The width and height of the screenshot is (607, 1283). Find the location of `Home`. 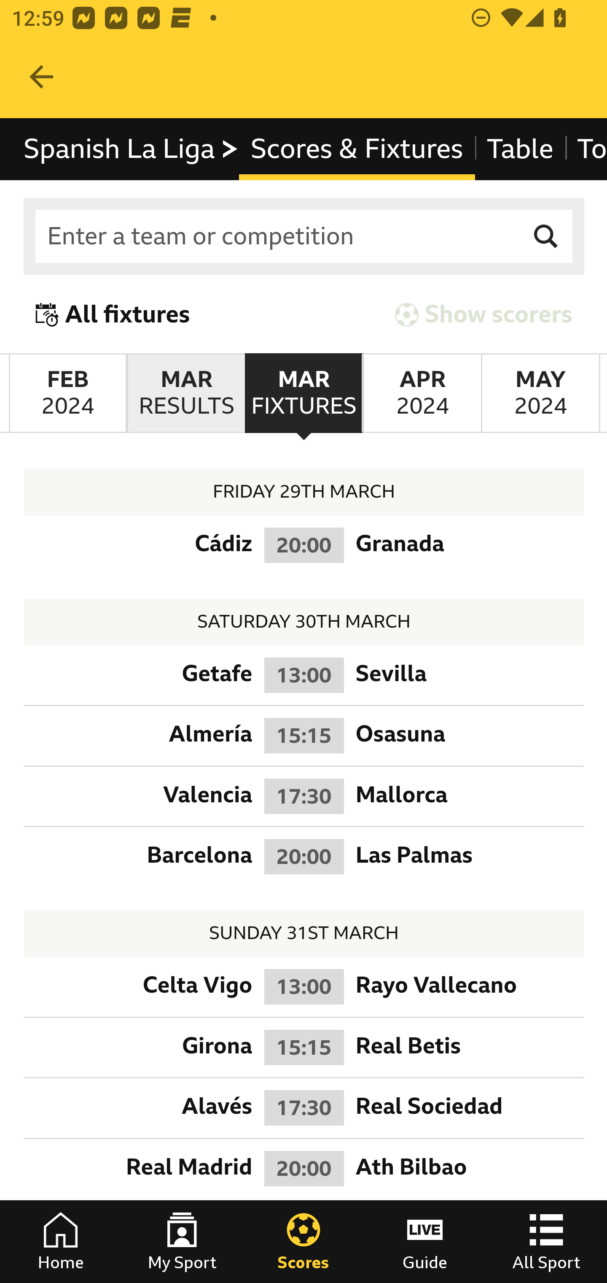

Home is located at coordinates (61, 1242).